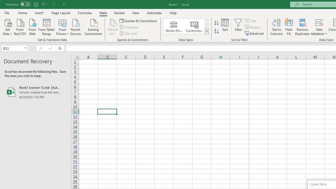 Image resolution: width=336 pixels, height=189 pixels. Describe the element at coordinates (255, 33) in the screenshot. I see `Advanced...` at that location.